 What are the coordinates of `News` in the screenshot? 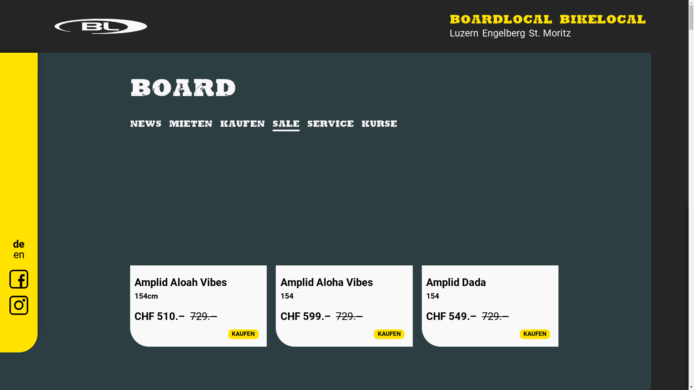 It's located at (146, 125).